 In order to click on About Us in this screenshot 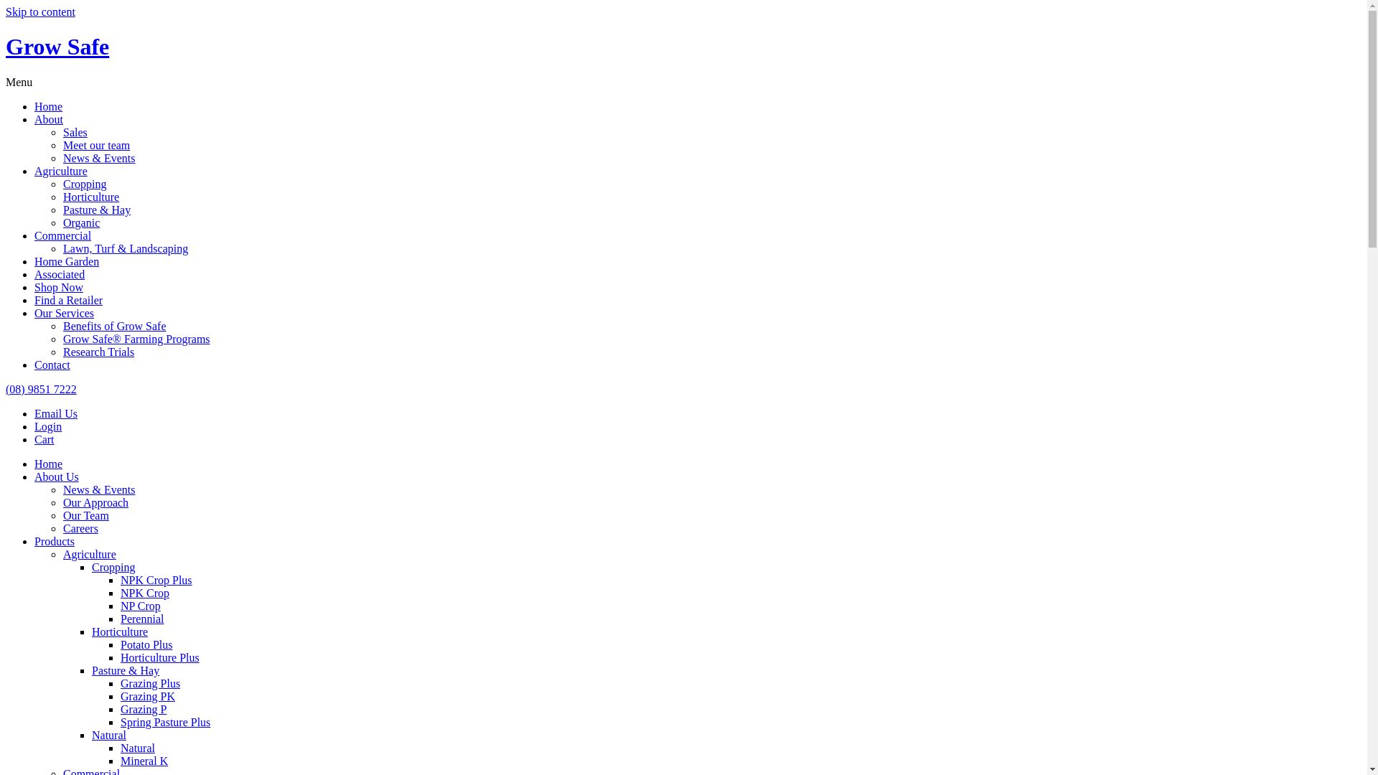, I will do `click(57, 476)`.